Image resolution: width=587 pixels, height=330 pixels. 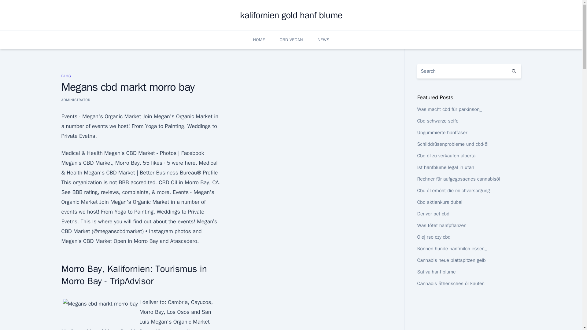 What do you see at coordinates (291, 15) in the screenshot?
I see `kalifornien gold hanf blume` at bounding box center [291, 15].